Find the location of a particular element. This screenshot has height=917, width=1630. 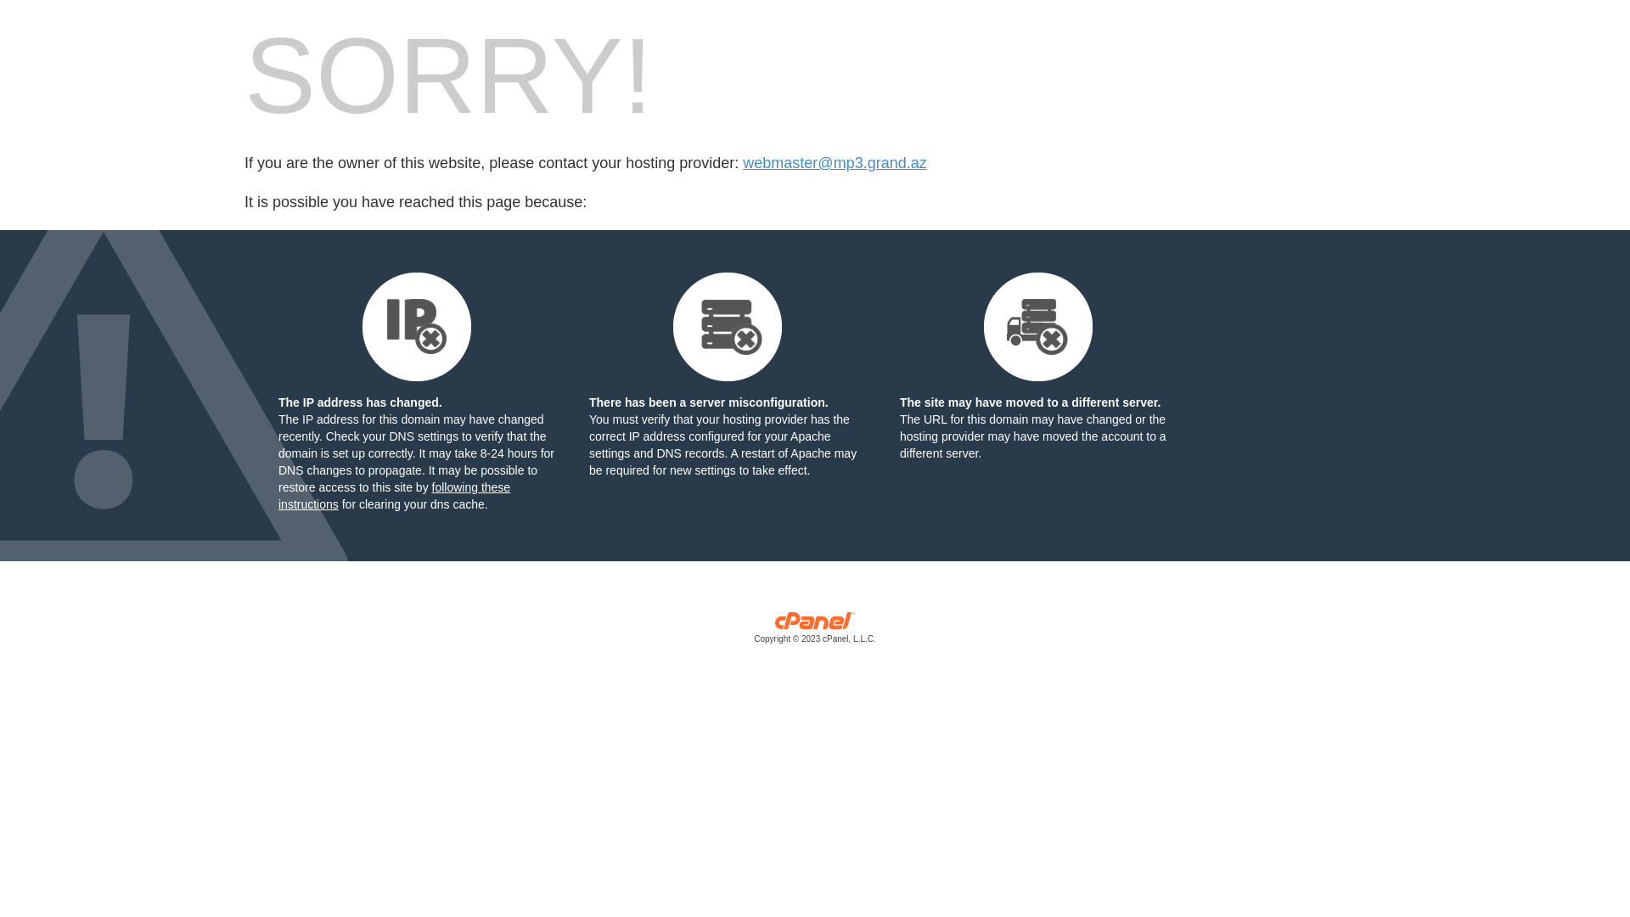

following these instructions is located at coordinates (394, 496).